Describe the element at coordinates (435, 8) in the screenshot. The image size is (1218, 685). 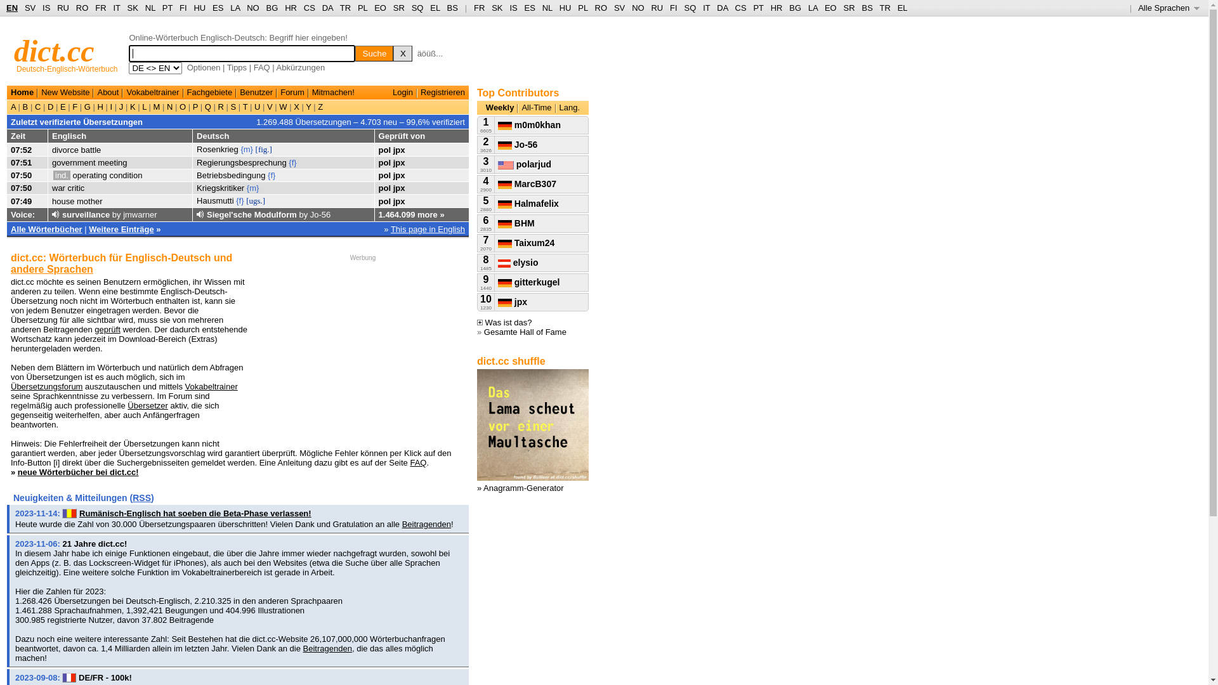
I see `EL` at that location.